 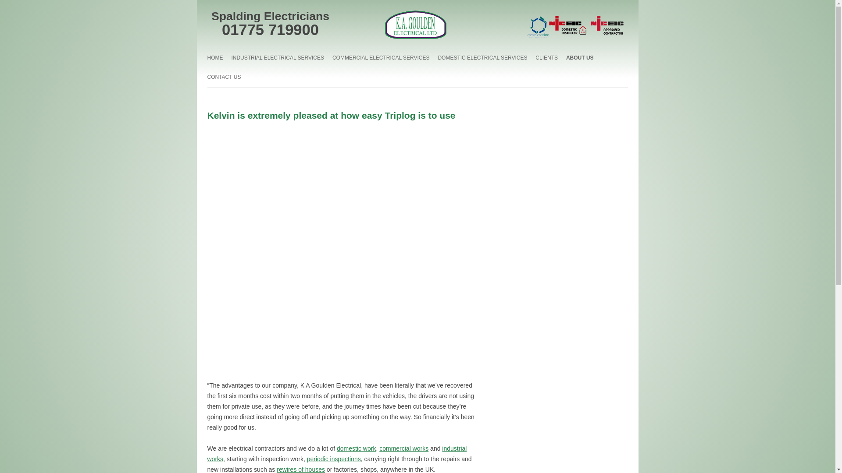 I want to click on Skip to content, so click(x=227, y=51).